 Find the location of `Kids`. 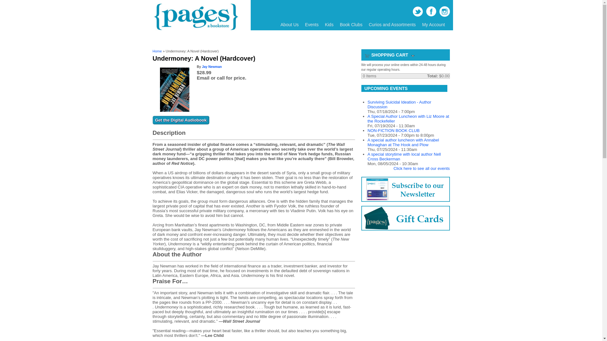

Kids is located at coordinates (329, 25).